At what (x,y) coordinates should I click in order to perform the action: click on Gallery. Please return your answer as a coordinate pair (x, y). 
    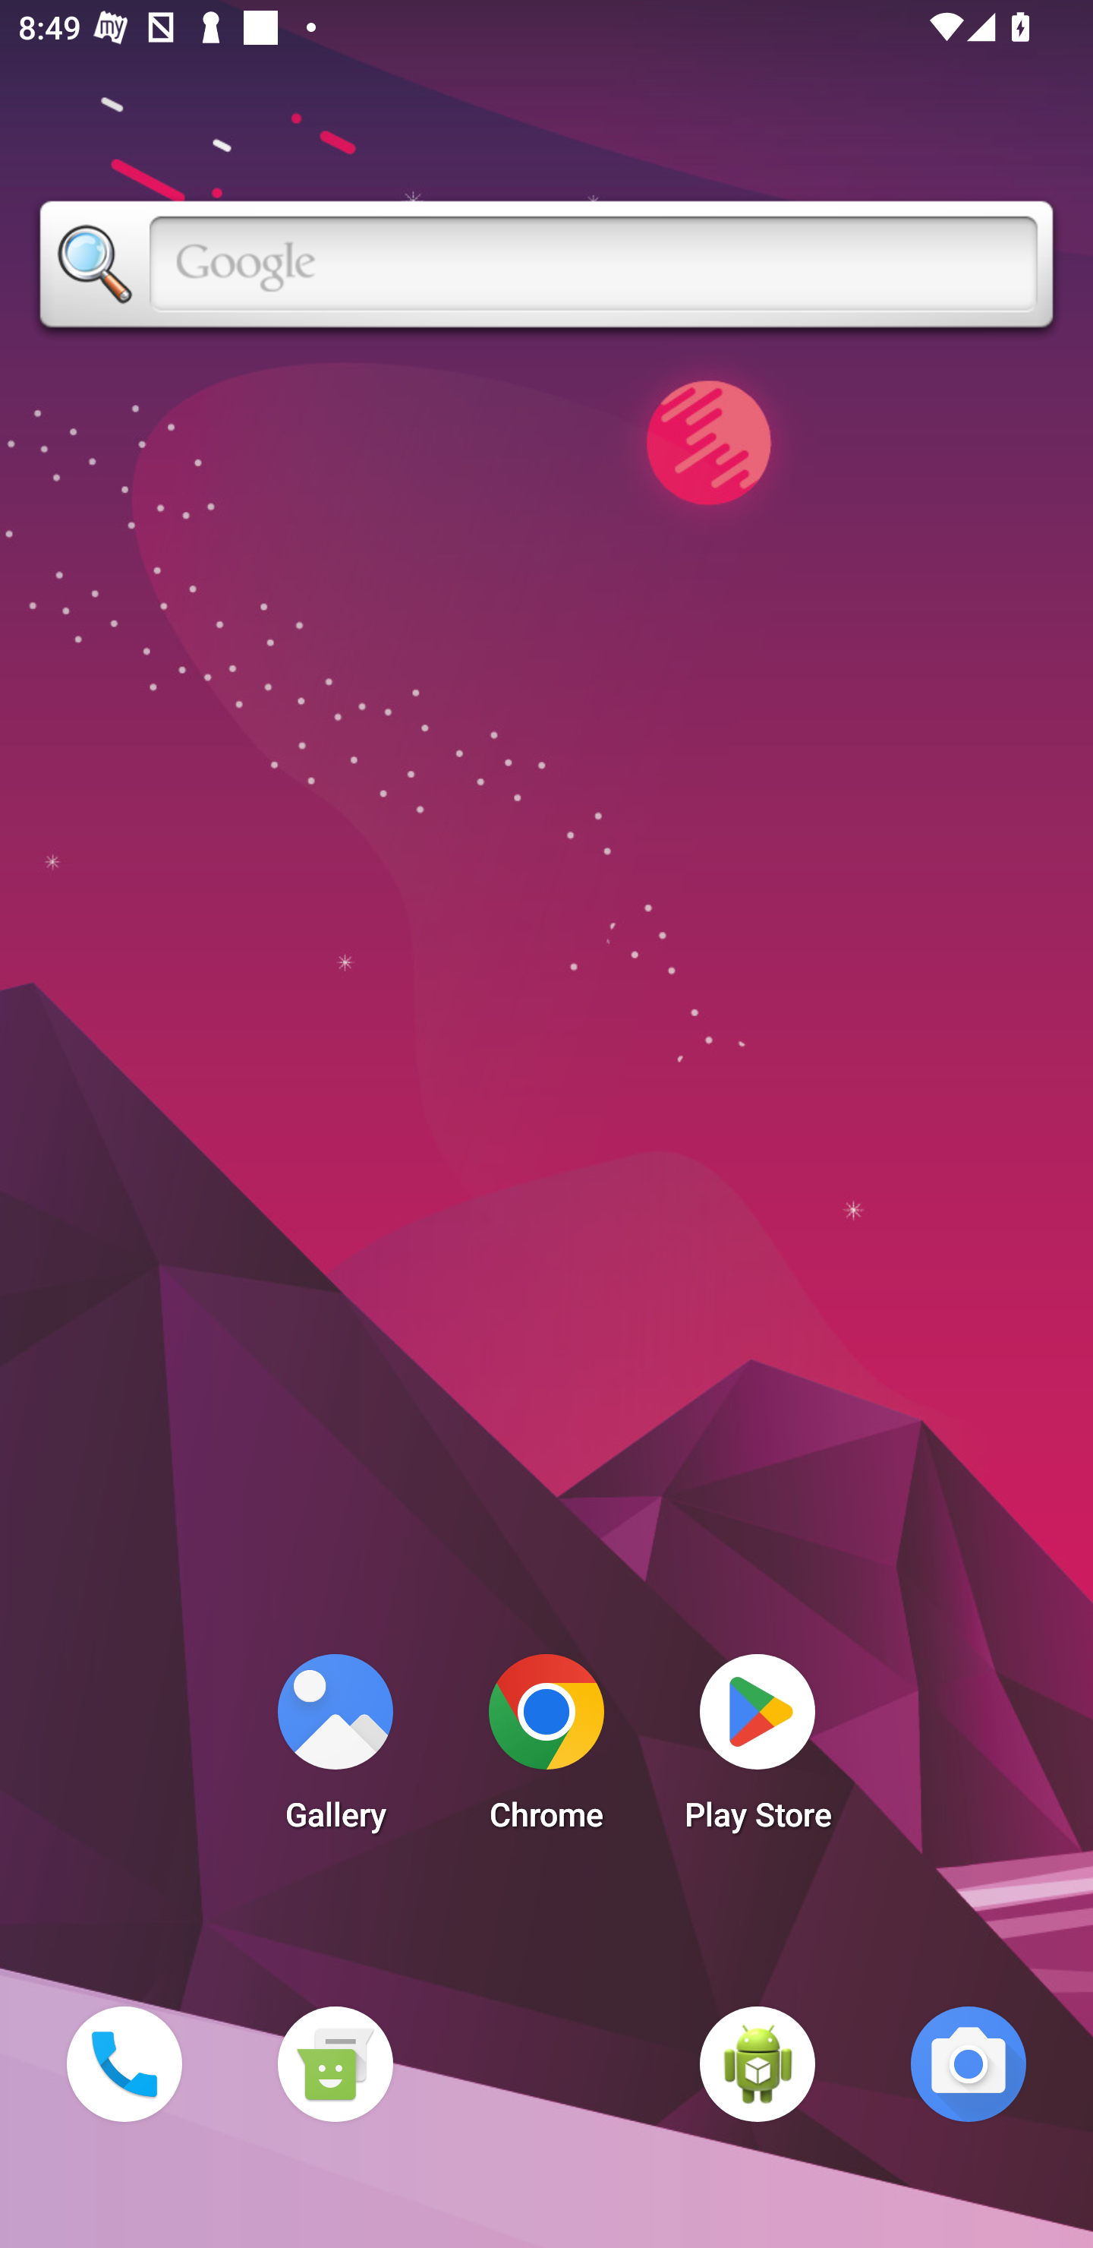
    Looking at the image, I should click on (335, 1750).